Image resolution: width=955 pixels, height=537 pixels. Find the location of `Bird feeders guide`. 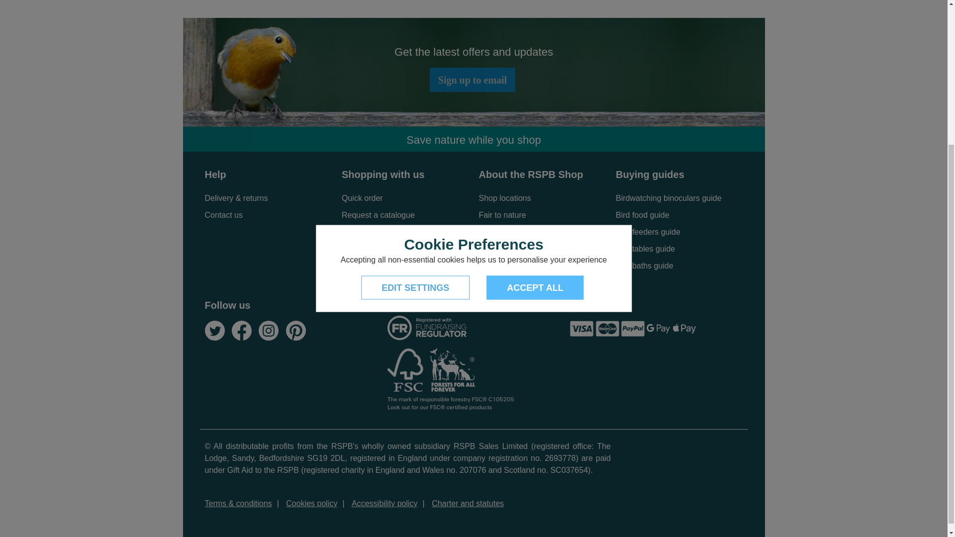

Bird feeders guide is located at coordinates (648, 232).